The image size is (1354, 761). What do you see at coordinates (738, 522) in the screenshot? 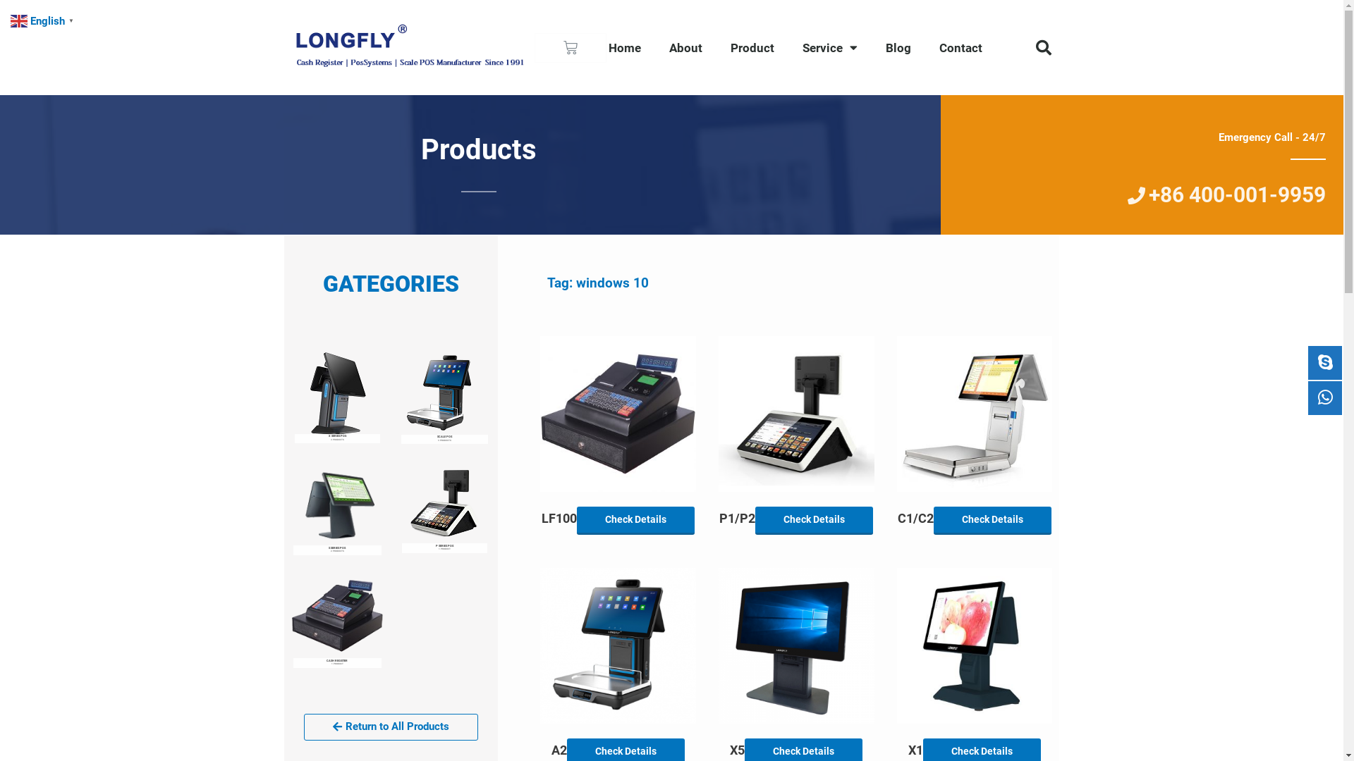
I see `P1/P2` at bounding box center [738, 522].